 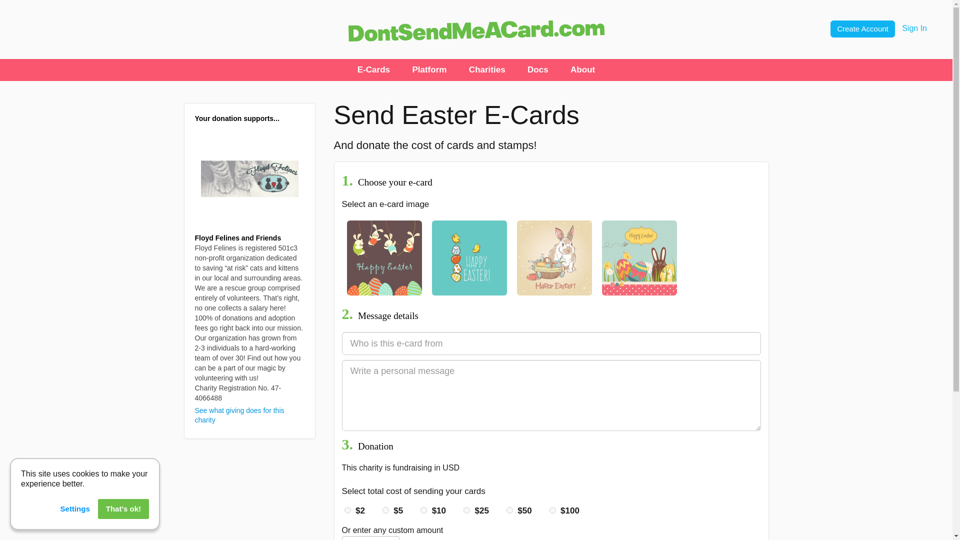 What do you see at coordinates (863, 28) in the screenshot?
I see `Create Account` at bounding box center [863, 28].